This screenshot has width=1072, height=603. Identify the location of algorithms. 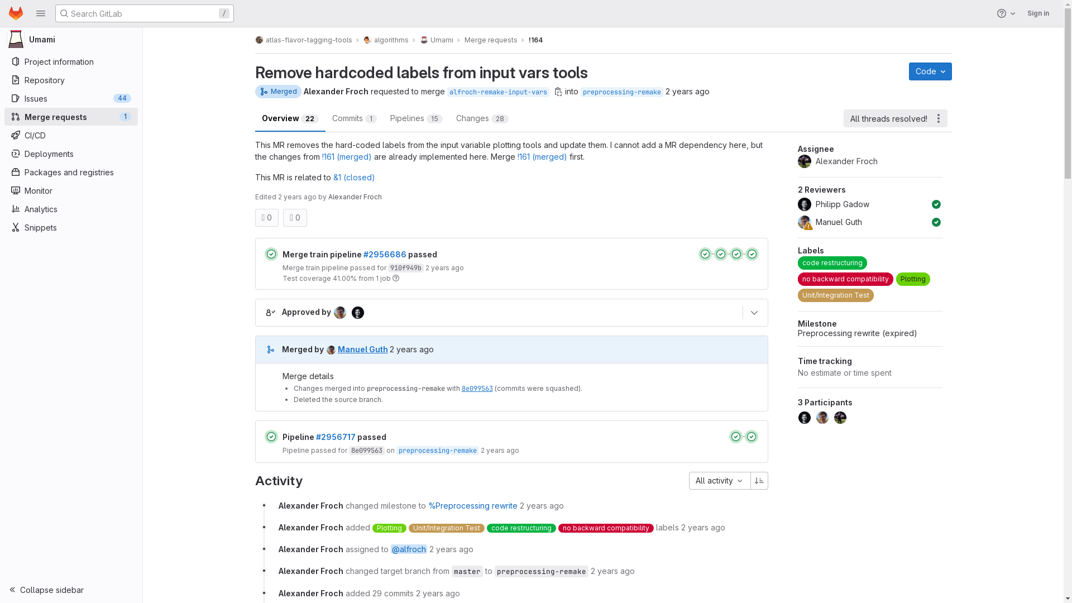
(385, 40).